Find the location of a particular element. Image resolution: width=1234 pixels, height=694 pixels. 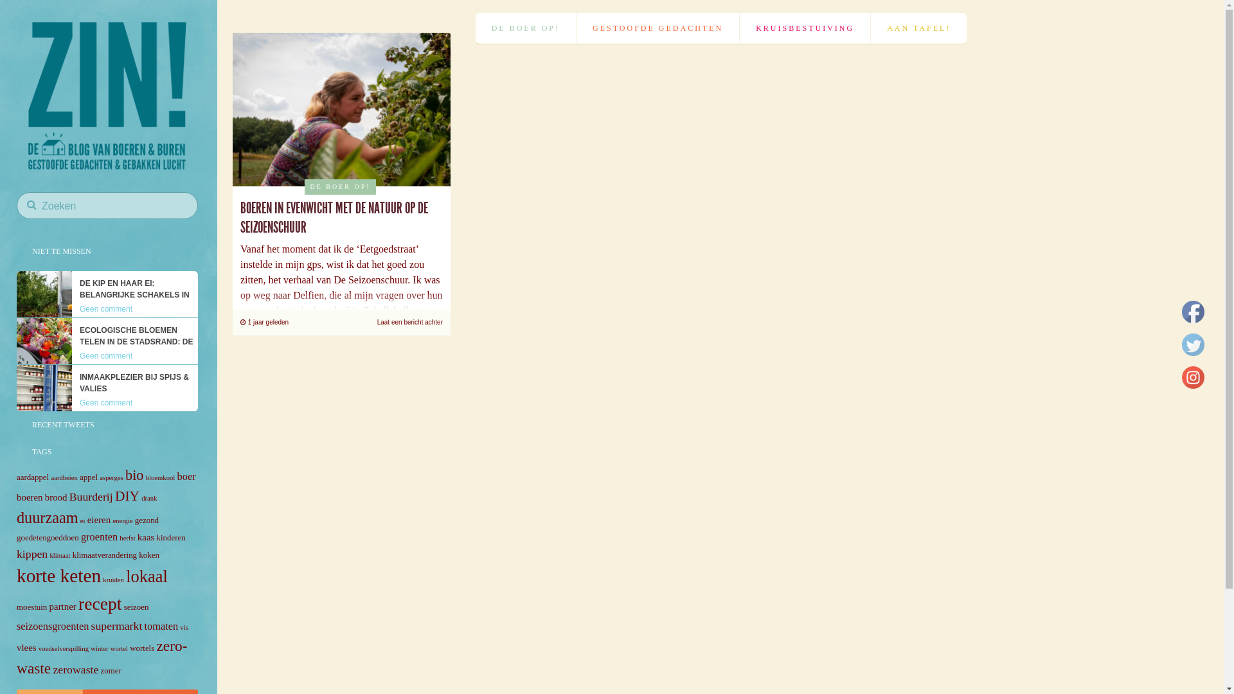

herfst is located at coordinates (127, 538).